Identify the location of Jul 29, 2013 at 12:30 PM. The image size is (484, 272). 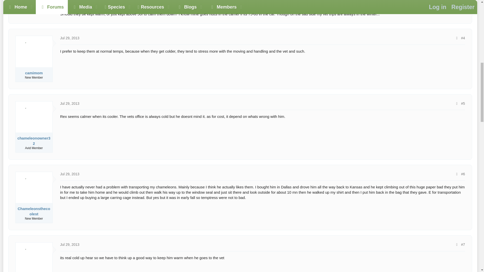
(70, 244).